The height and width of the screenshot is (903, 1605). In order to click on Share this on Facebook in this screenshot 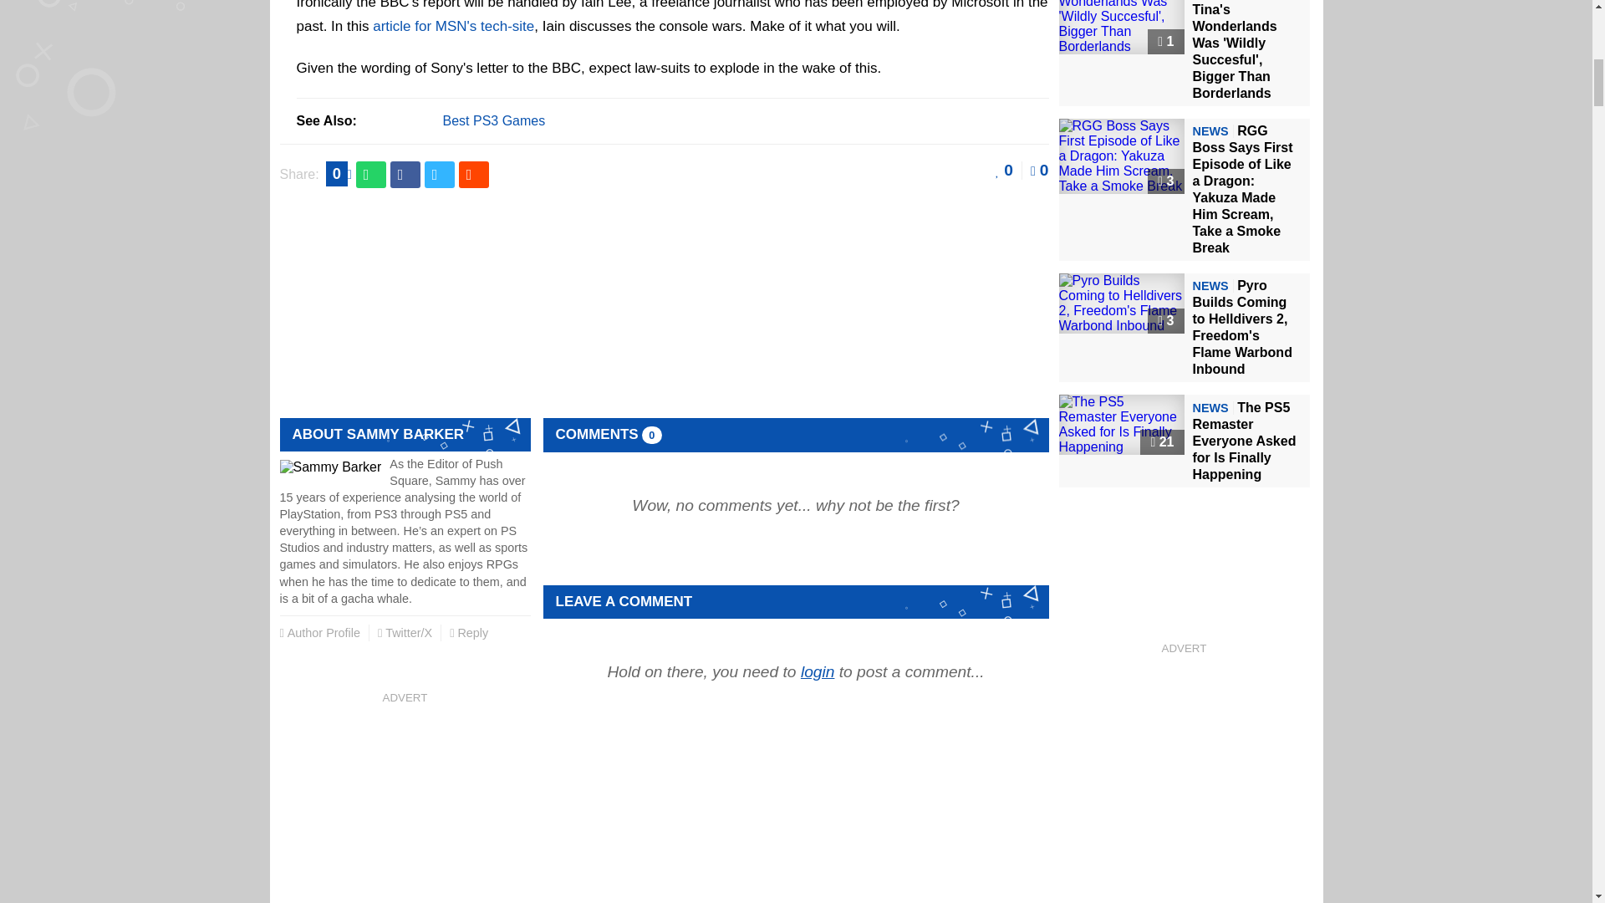, I will do `click(405, 174)`.